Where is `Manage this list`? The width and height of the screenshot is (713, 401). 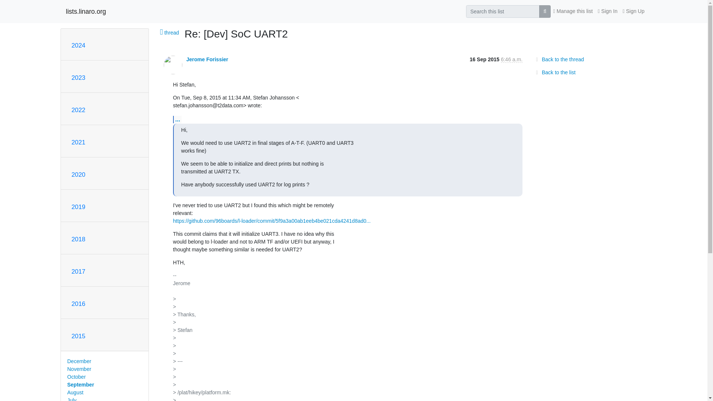 Manage this list is located at coordinates (573, 11).